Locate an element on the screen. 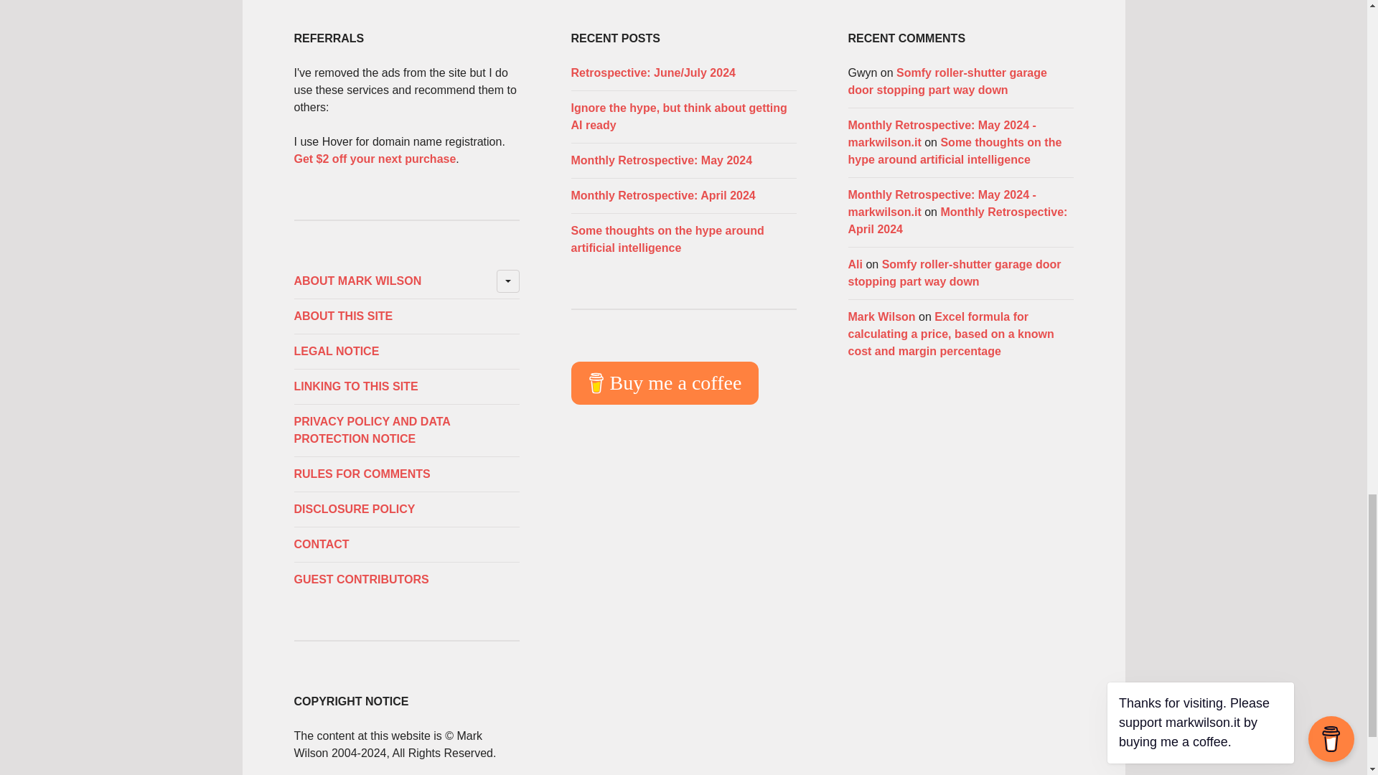 The width and height of the screenshot is (1378, 775). ABOUT MARK WILSON is located at coordinates (406, 281).